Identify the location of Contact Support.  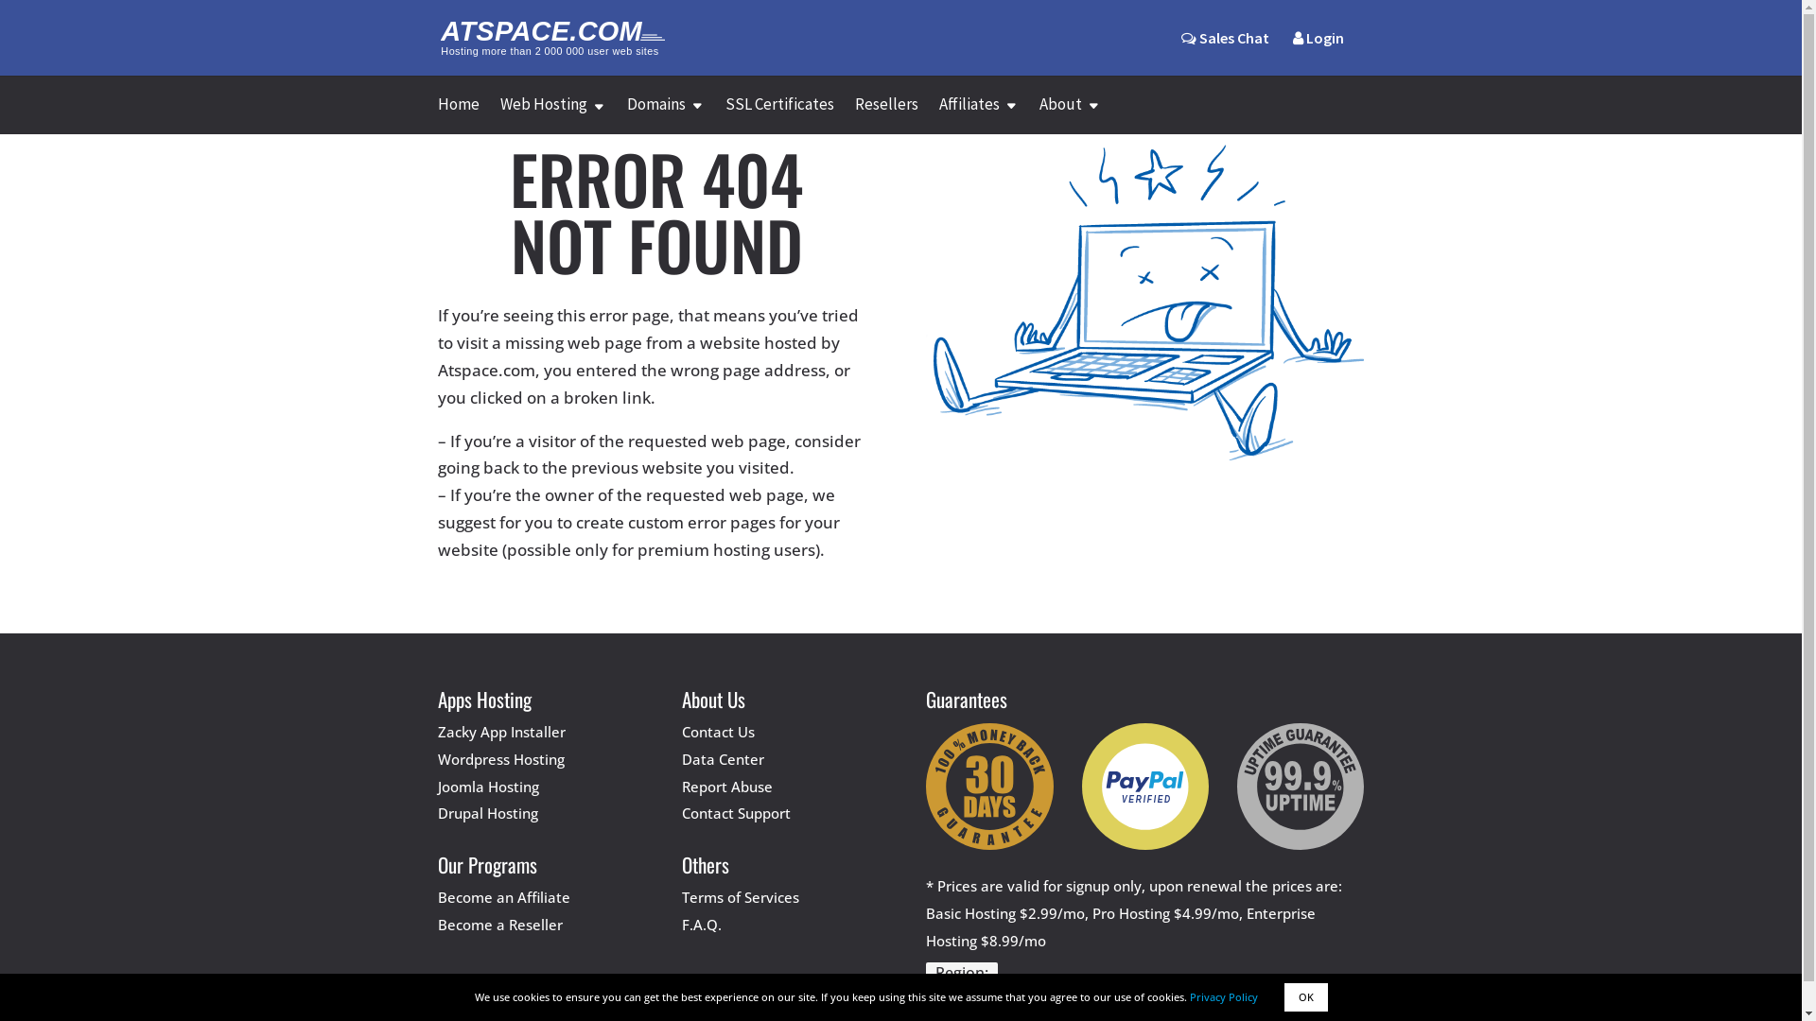
(736, 813).